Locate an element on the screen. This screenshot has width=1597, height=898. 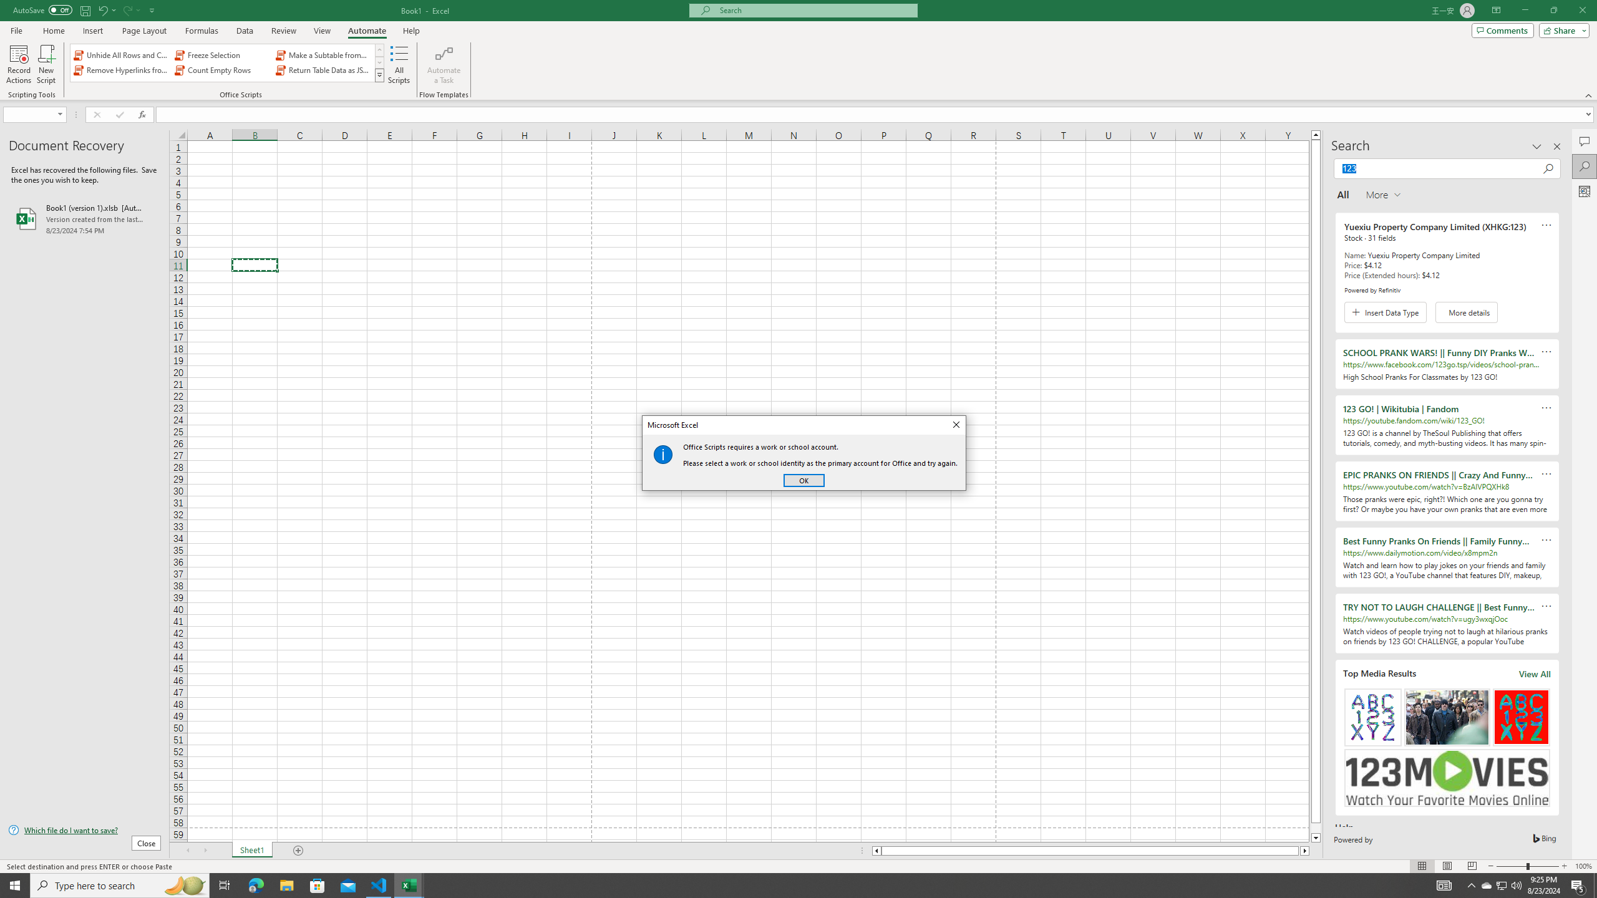
Notification Chevron is located at coordinates (1471, 886).